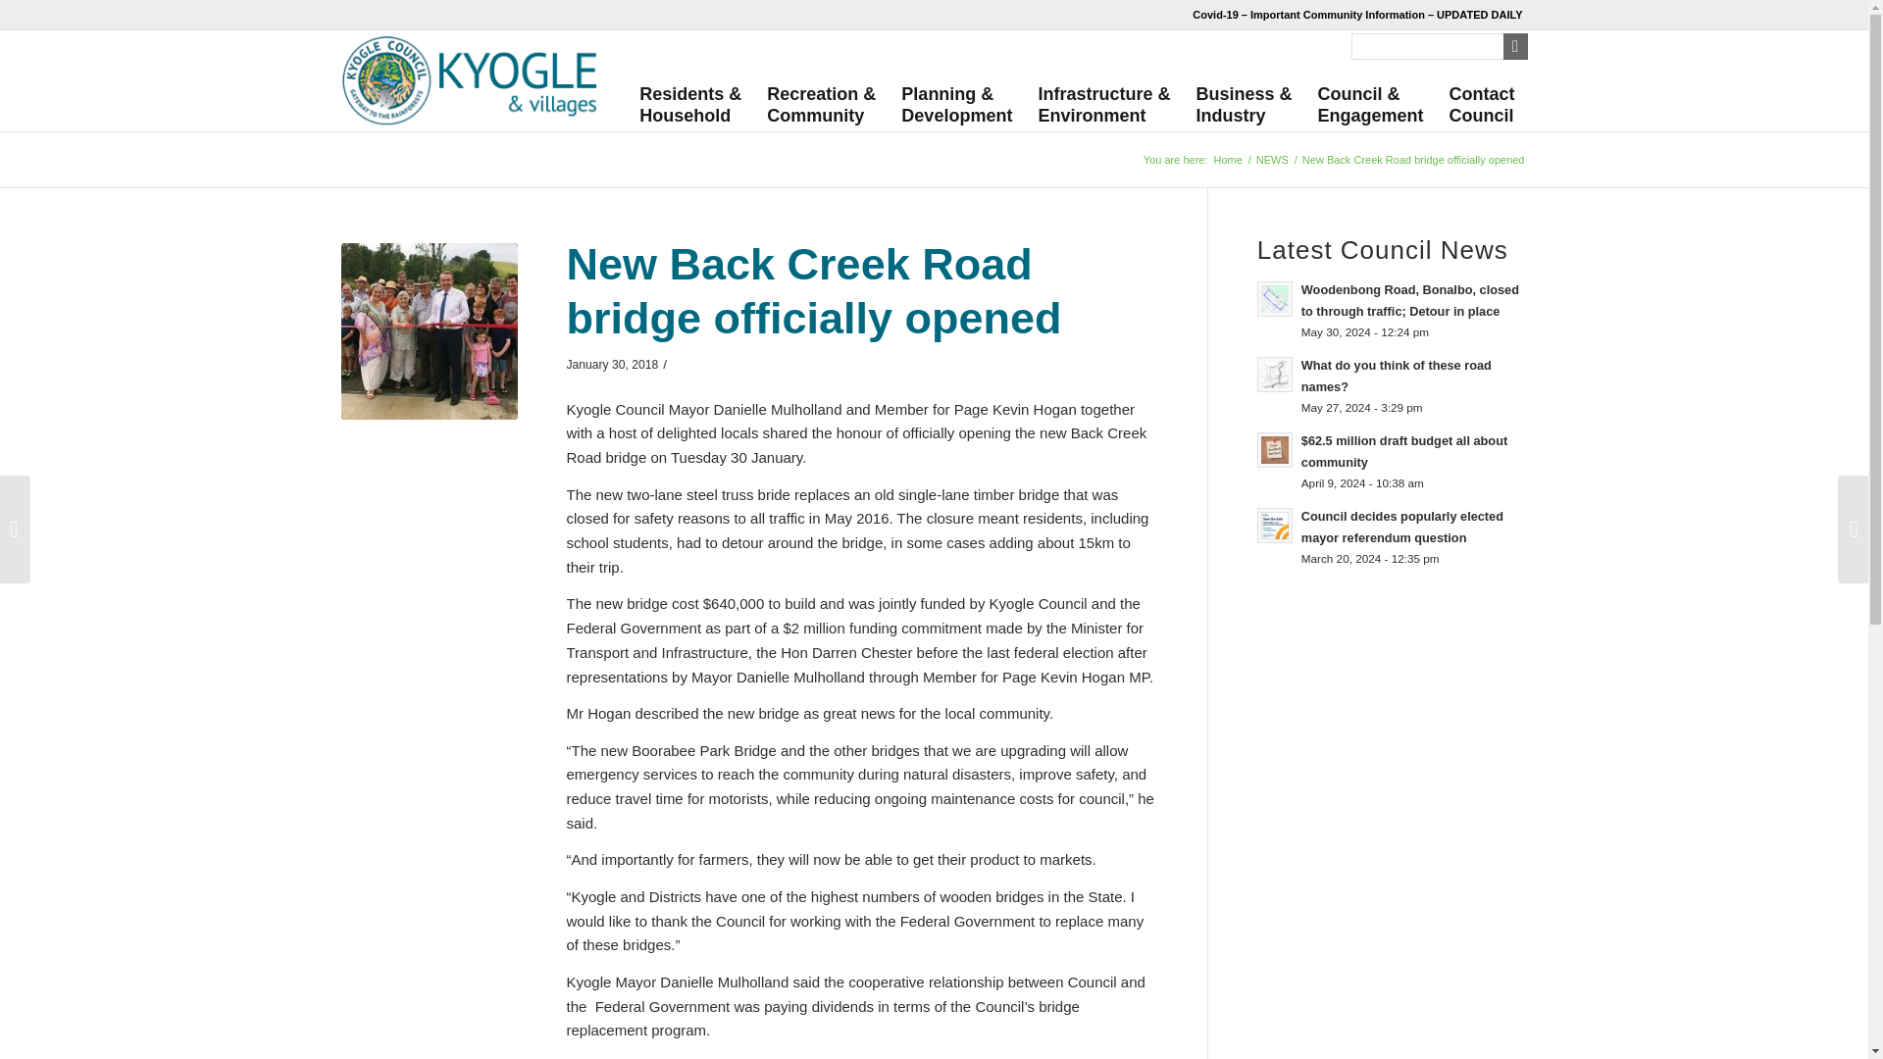 The width and height of the screenshot is (1883, 1059). What do you see at coordinates (1228, 159) in the screenshot?
I see `Kyogle Council` at bounding box center [1228, 159].